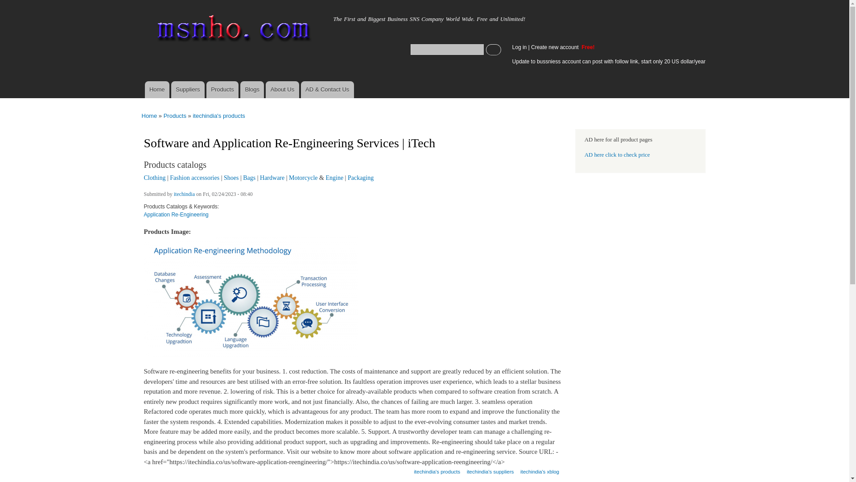 The width and height of the screenshot is (856, 482). What do you see at coordinates (272, 178) in the screenshot?
I see `Hardware` at bounding box center [272, 178].